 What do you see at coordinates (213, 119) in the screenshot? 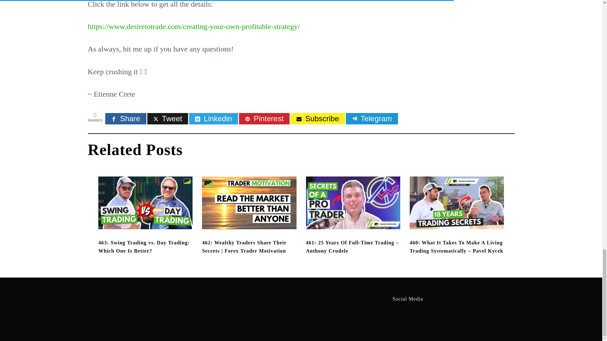
I see `Linkedin` at bounding box center [213, 119].